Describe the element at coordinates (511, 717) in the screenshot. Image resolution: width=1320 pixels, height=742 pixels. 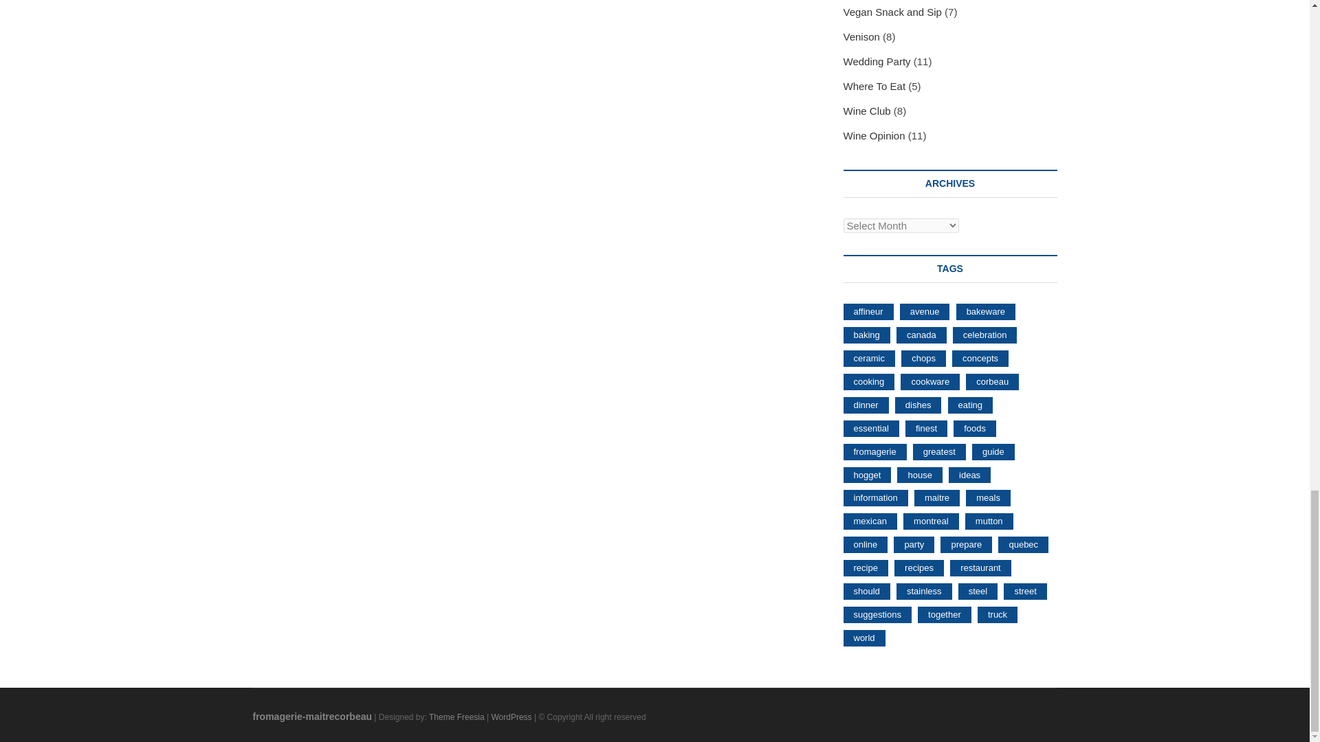
I see `WordPress` at that location.